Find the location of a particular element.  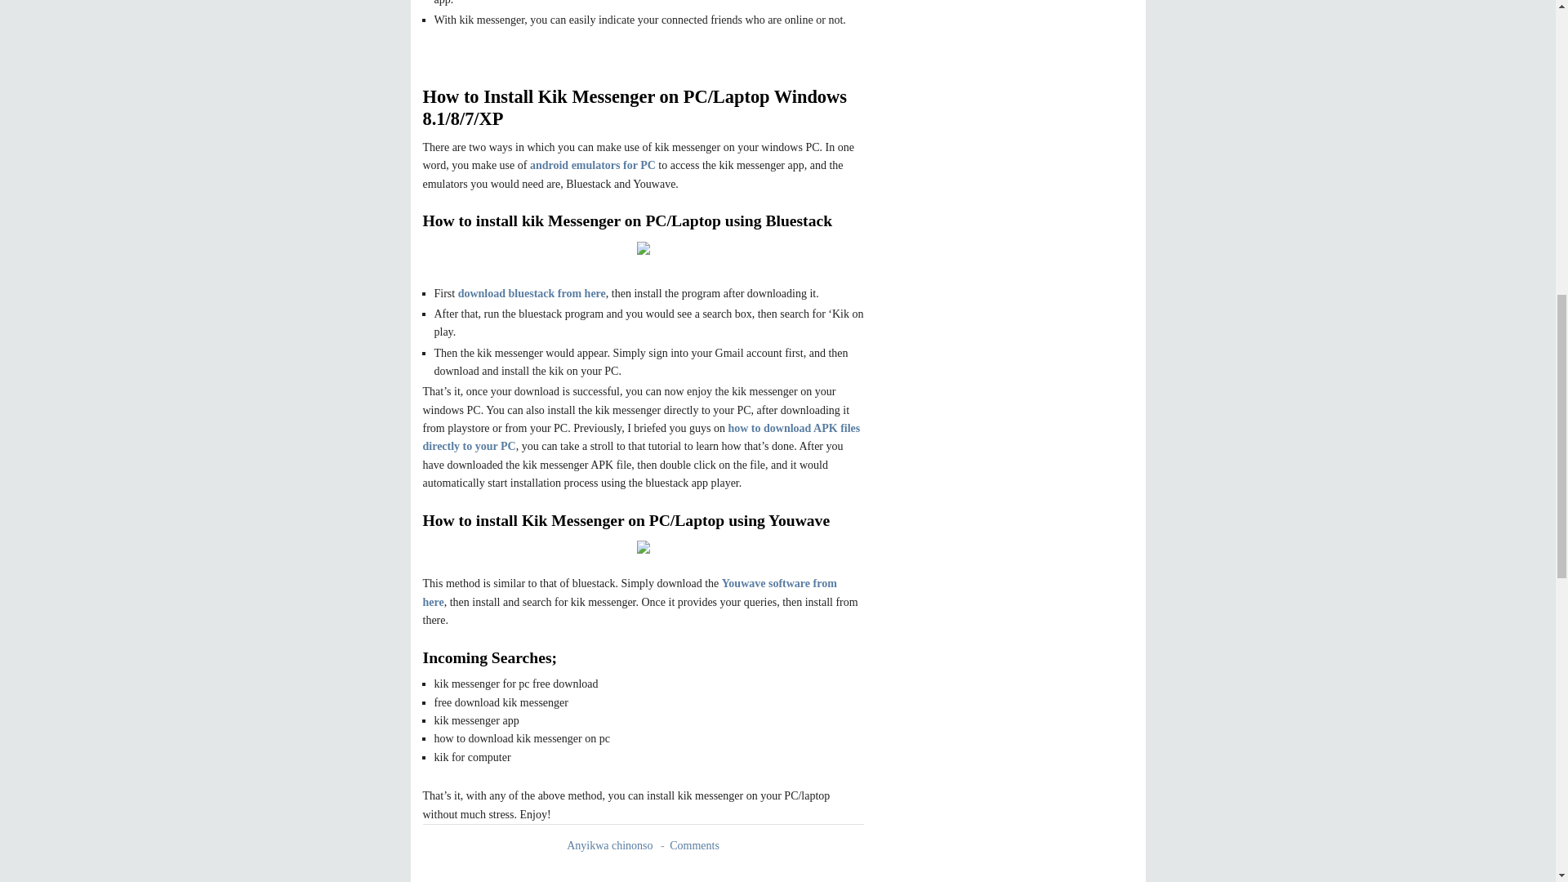

author profile is located at coordinates (611, 846).